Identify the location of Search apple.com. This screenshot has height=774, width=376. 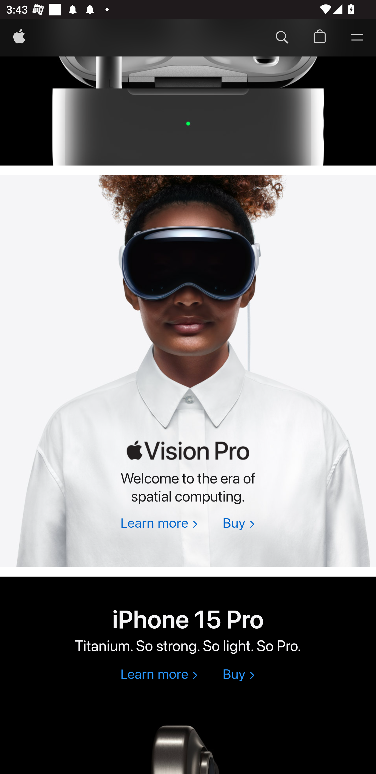
(282, 38).